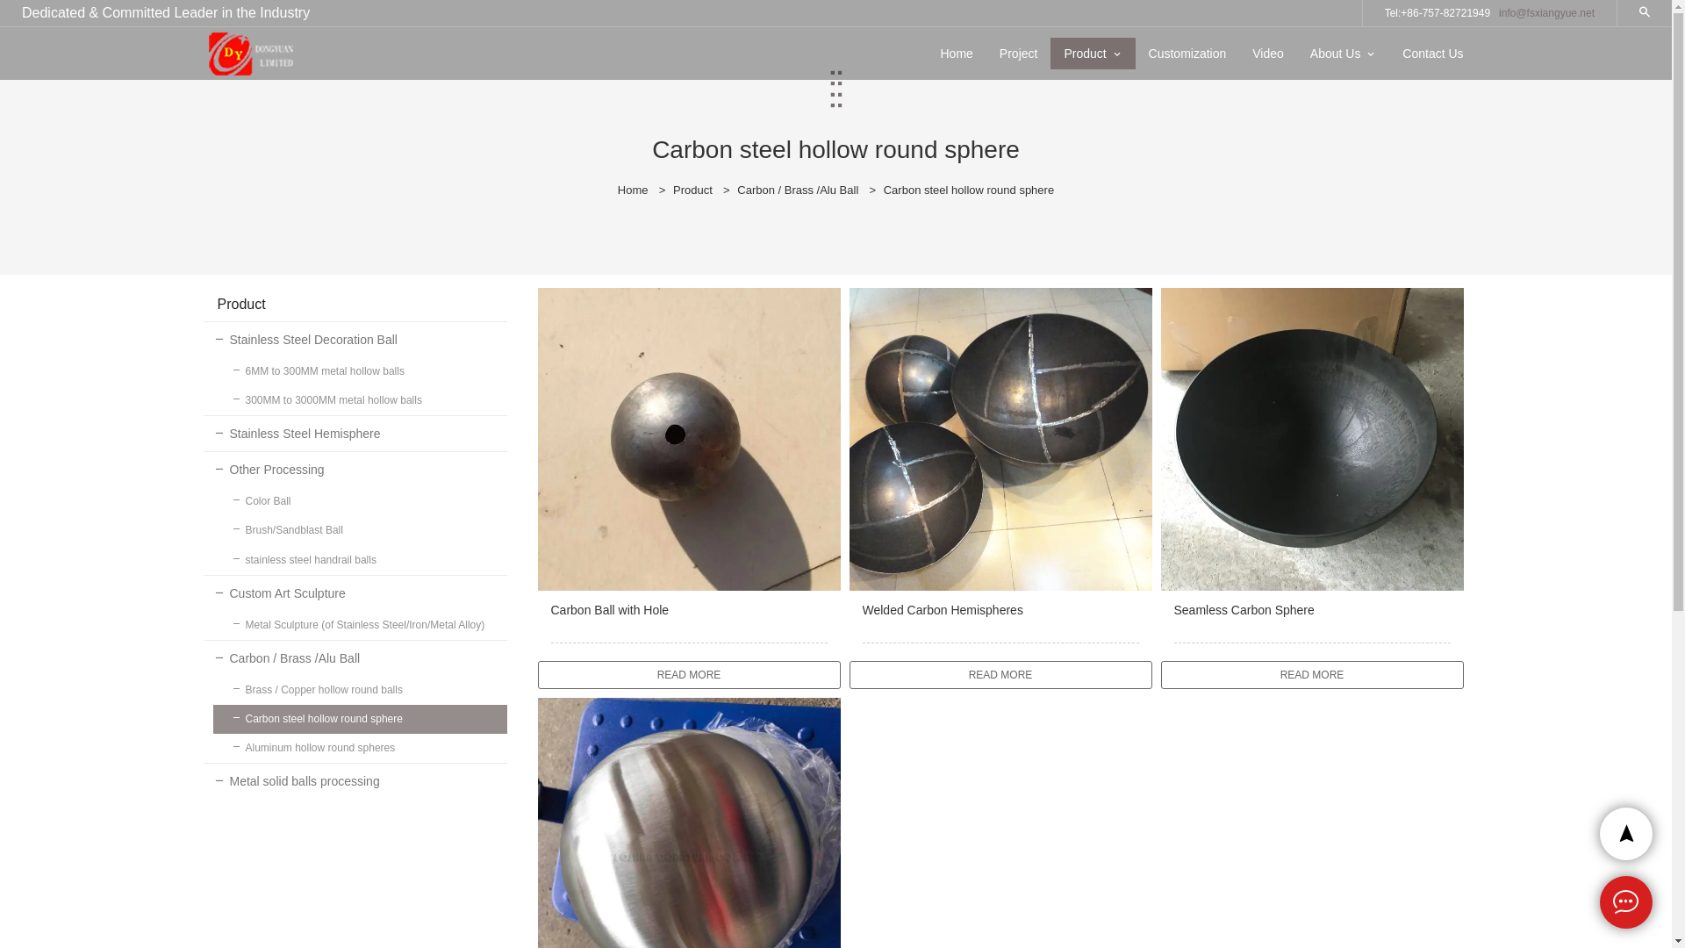  What do you see at coordinates (360, 748) in the screenshot?
I see `Aluminum hollow round spheres` at bounding box center [360, 748].